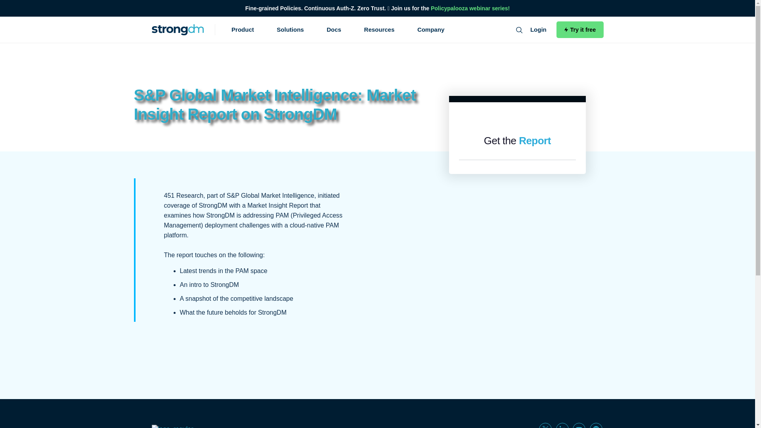  I want to click on Solutions, so click(290, 29).